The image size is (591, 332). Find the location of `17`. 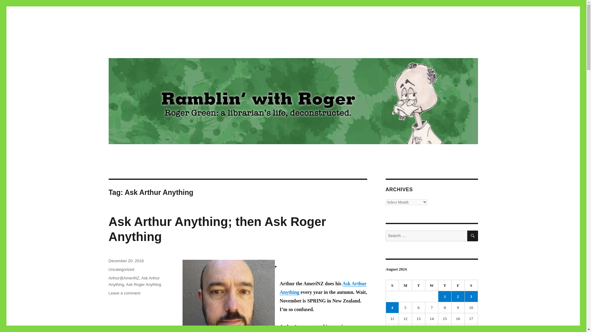

17 is located at coordinates (432, 318).